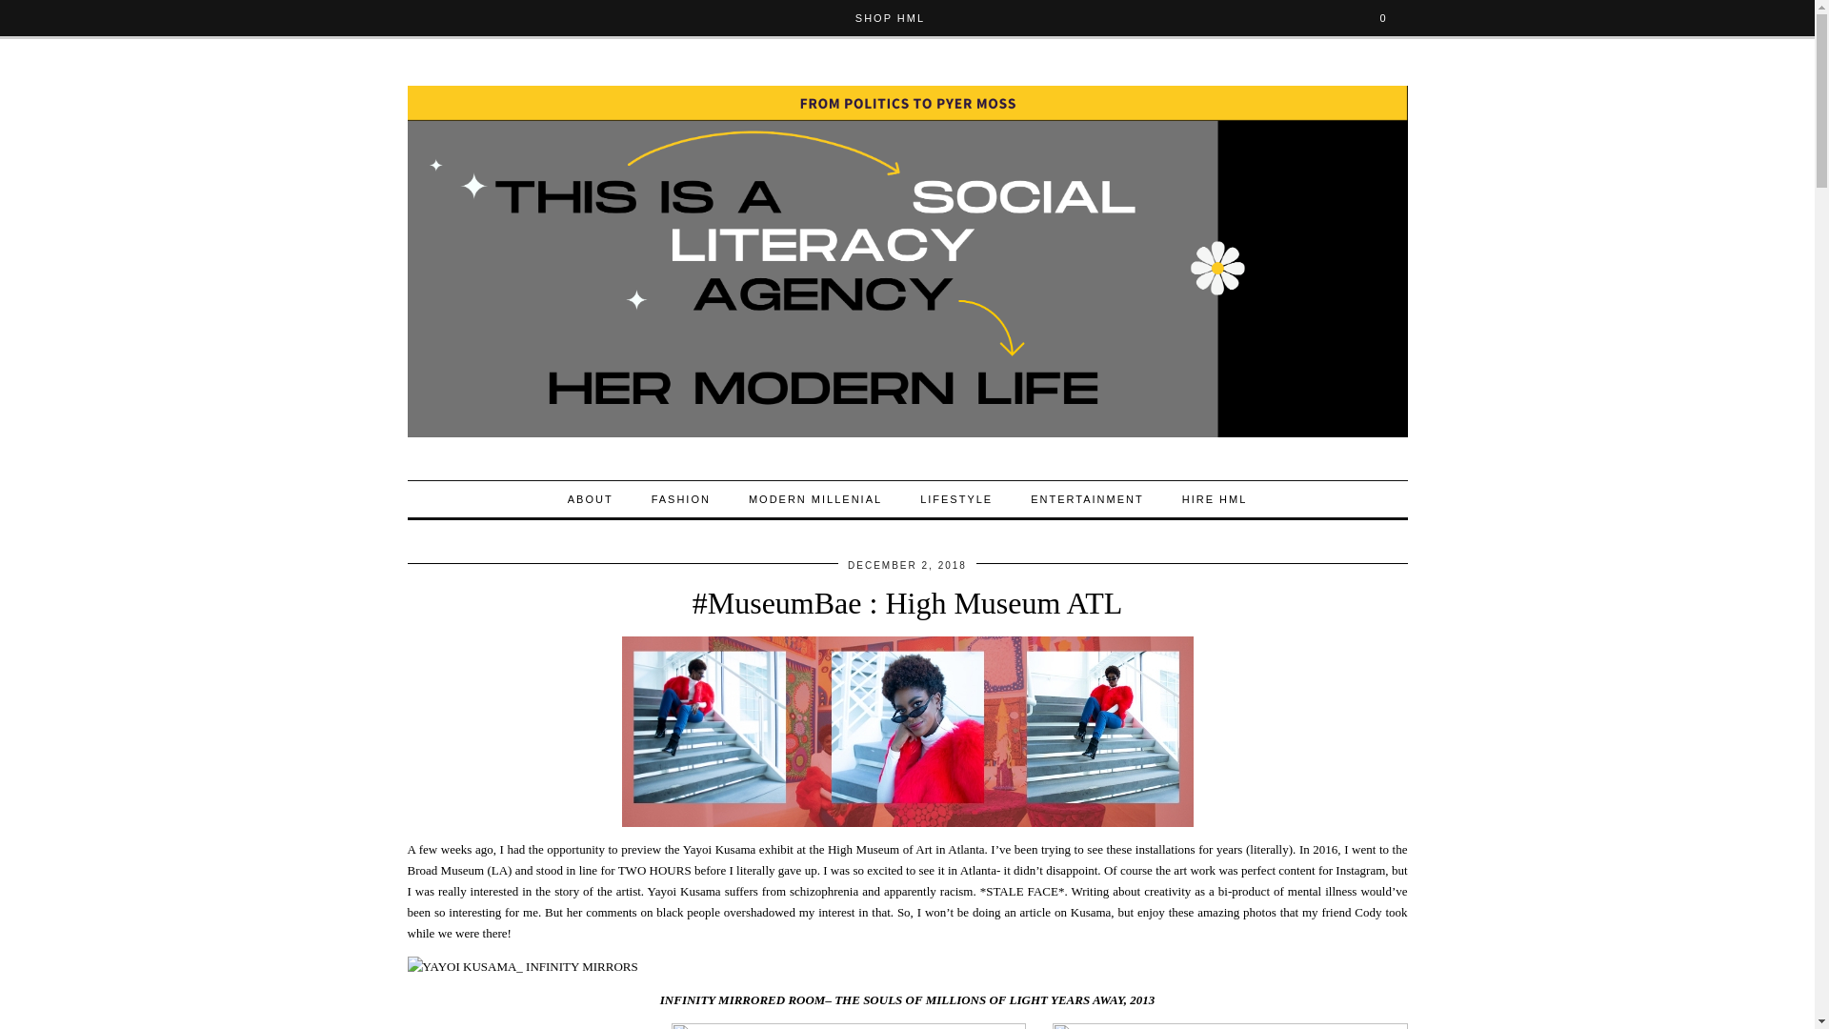 This screenshot has width=1829, height=1029. Describe the element at coordinates (681, 499) in the screenshot. I see `FASHION` at that location.